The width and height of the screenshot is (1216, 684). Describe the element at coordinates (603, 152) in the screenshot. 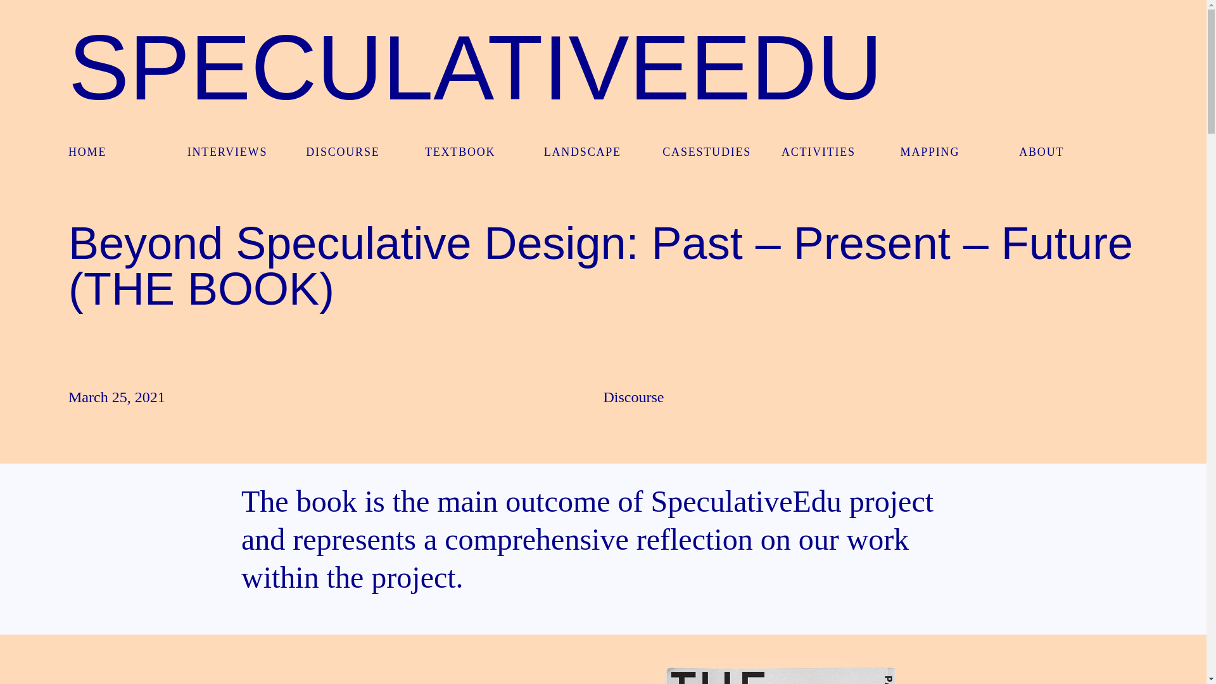

I see `LANDSCAPE` at that location.